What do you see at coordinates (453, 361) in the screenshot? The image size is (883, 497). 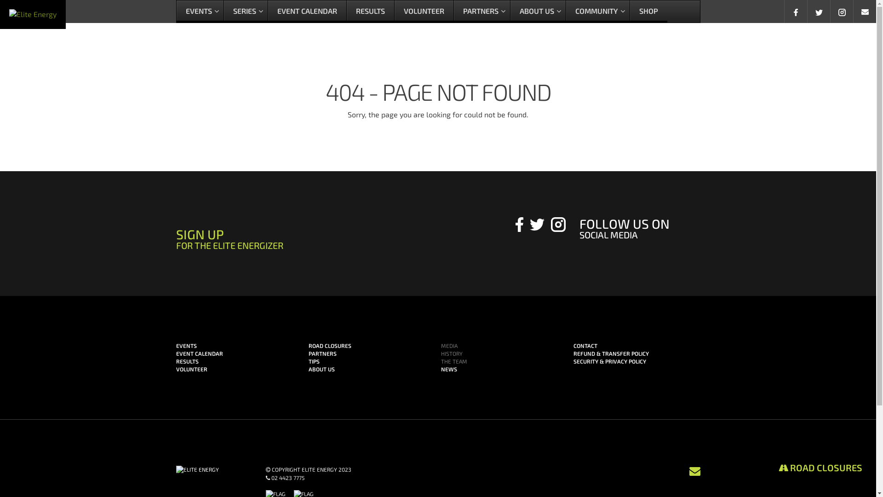 I see `THE TEAM` at bounding box center [453, 361].